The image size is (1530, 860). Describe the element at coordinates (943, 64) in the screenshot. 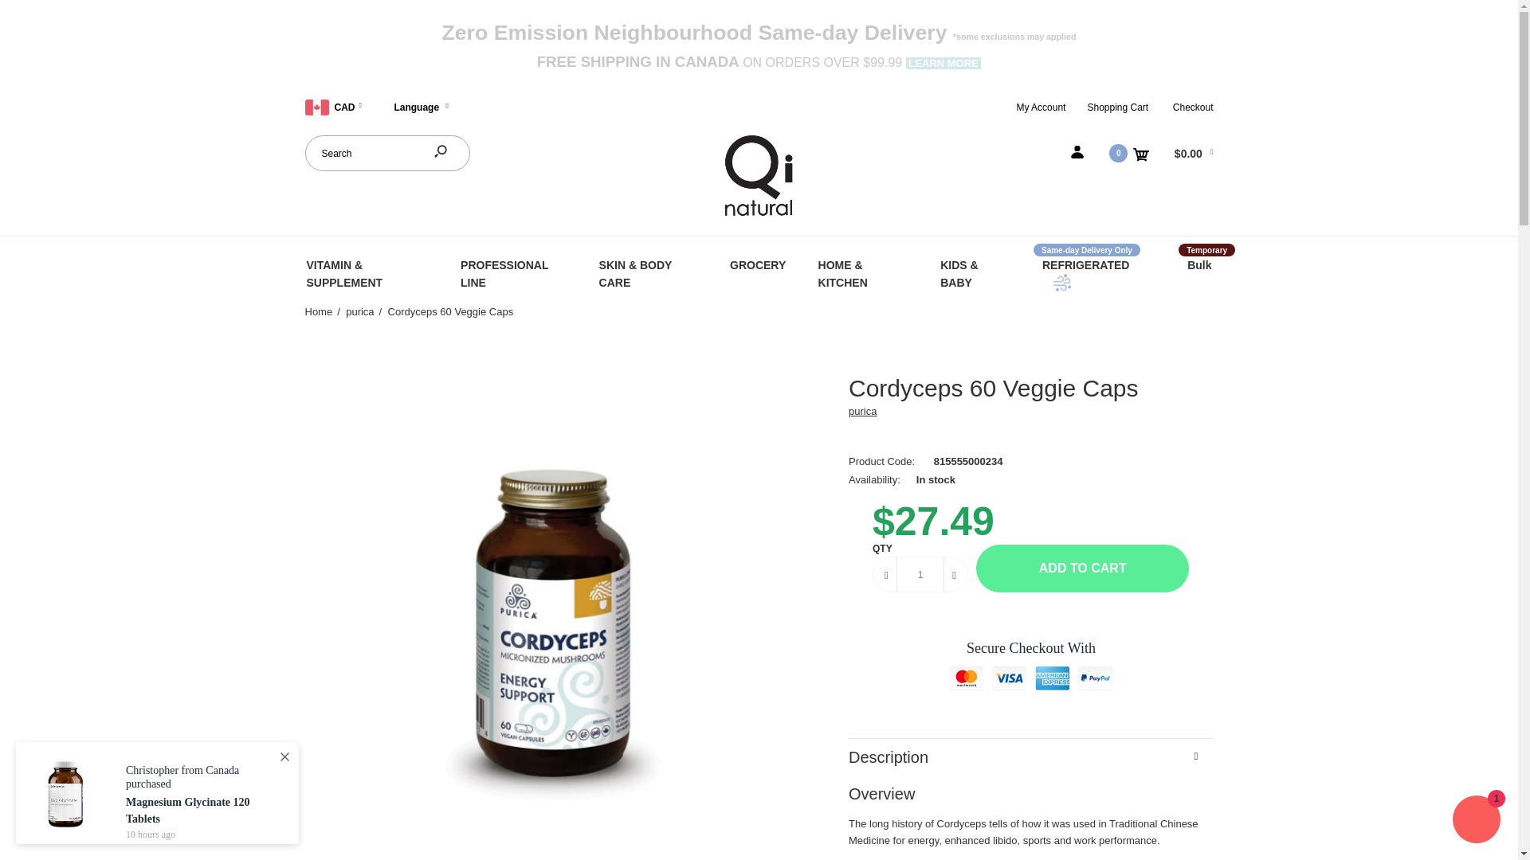

I see ` LEARN MORE ` at that location.